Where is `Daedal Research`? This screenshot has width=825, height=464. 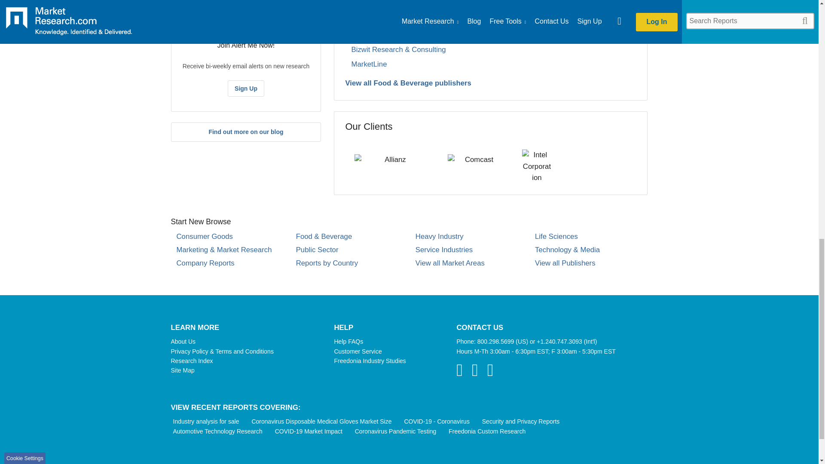
Daedal Research is located at coordinates (379, 6).